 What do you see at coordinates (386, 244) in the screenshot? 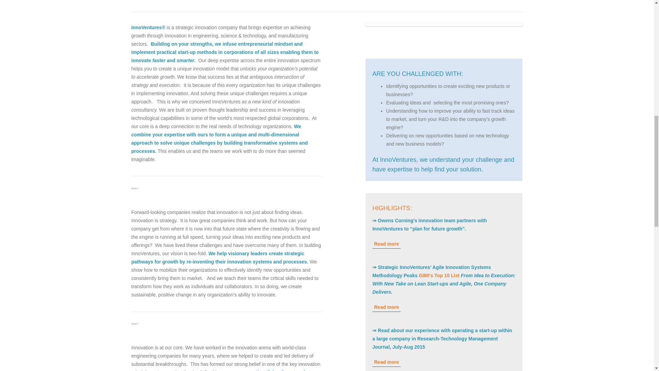
I see `Read more` at bounding box center [386, 244].